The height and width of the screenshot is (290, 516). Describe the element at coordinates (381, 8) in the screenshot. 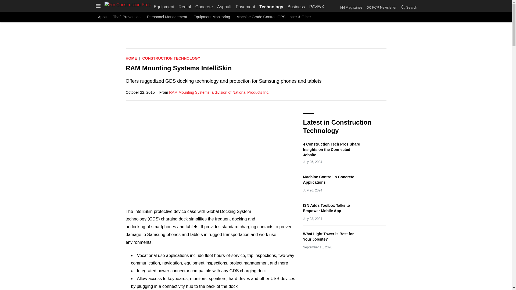

I see `FCP Newsletter` at that location.